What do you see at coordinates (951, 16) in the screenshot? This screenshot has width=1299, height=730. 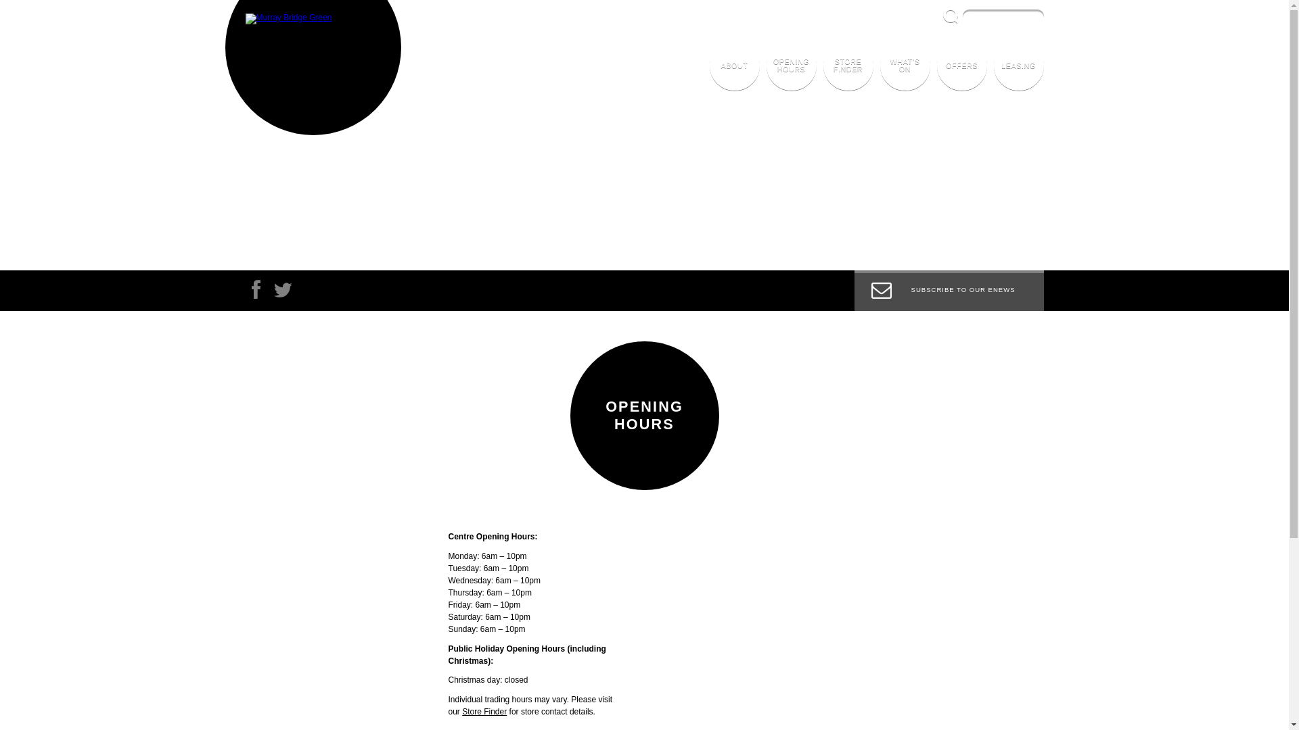 I see `s` at bounding box center [951, 16].